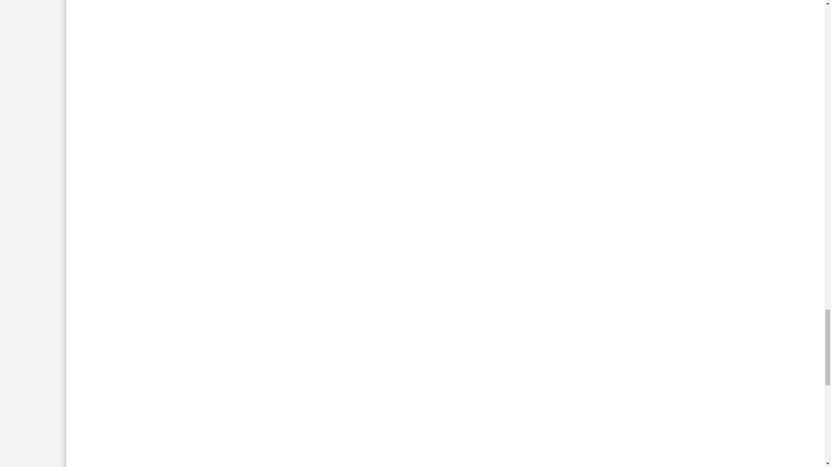 This screenshot has height=467, width=831. Describe the element at coordinates (298, 272) in the screenshot. I see `Malvinder Parmar` at that location.